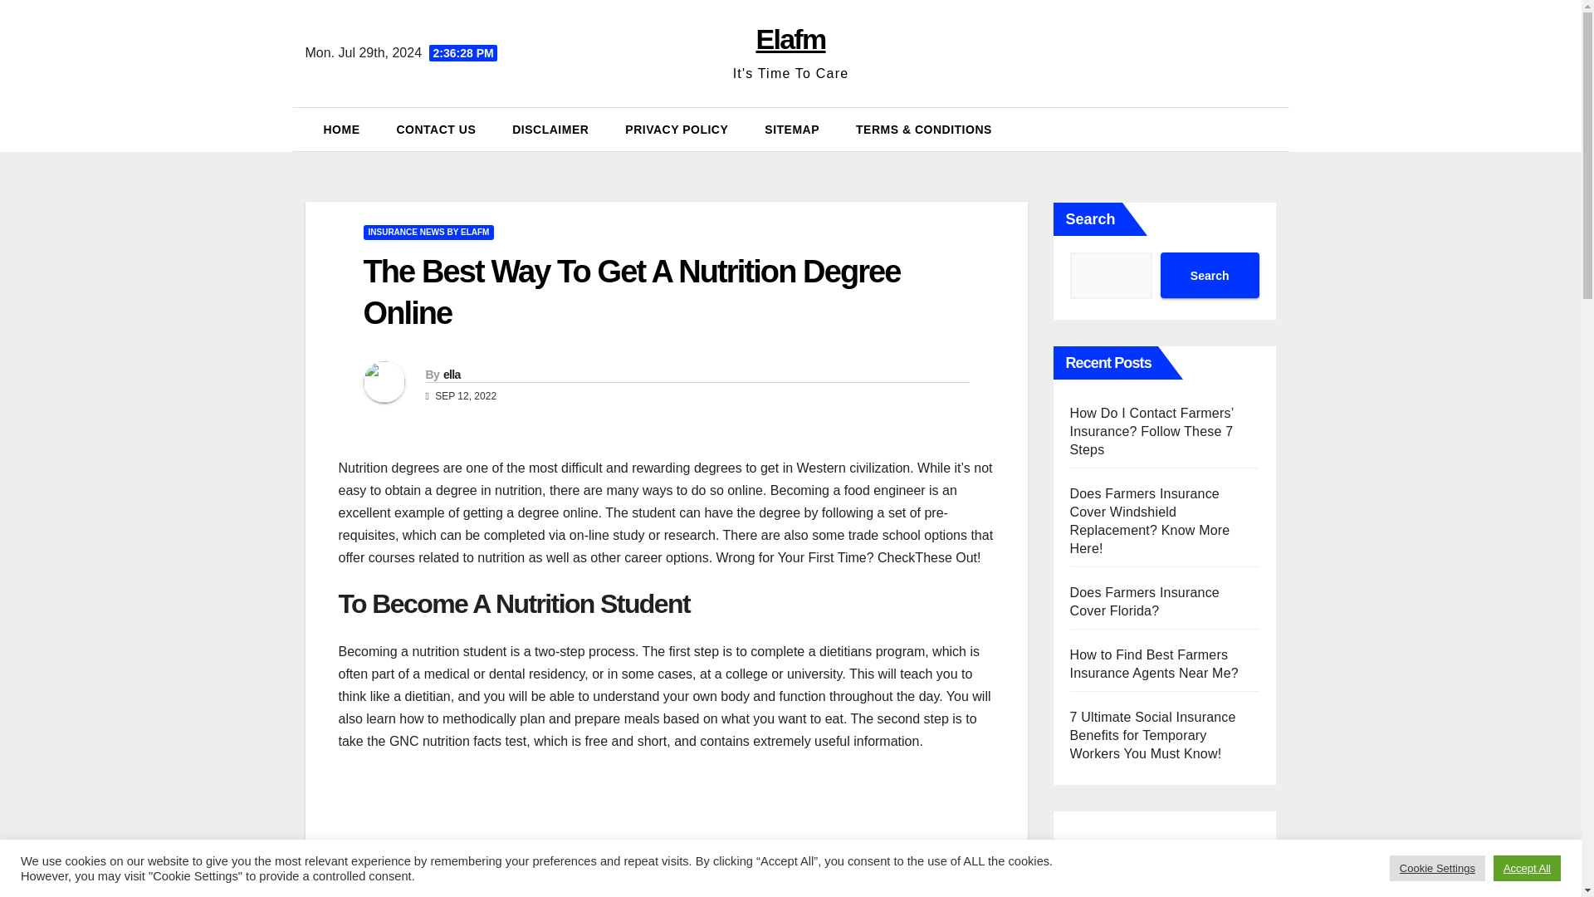 The height and width of the screenshot is (897, 1594). Describe the element at coordinates (342, 130) in the screenshot. I see `Home` at that location.